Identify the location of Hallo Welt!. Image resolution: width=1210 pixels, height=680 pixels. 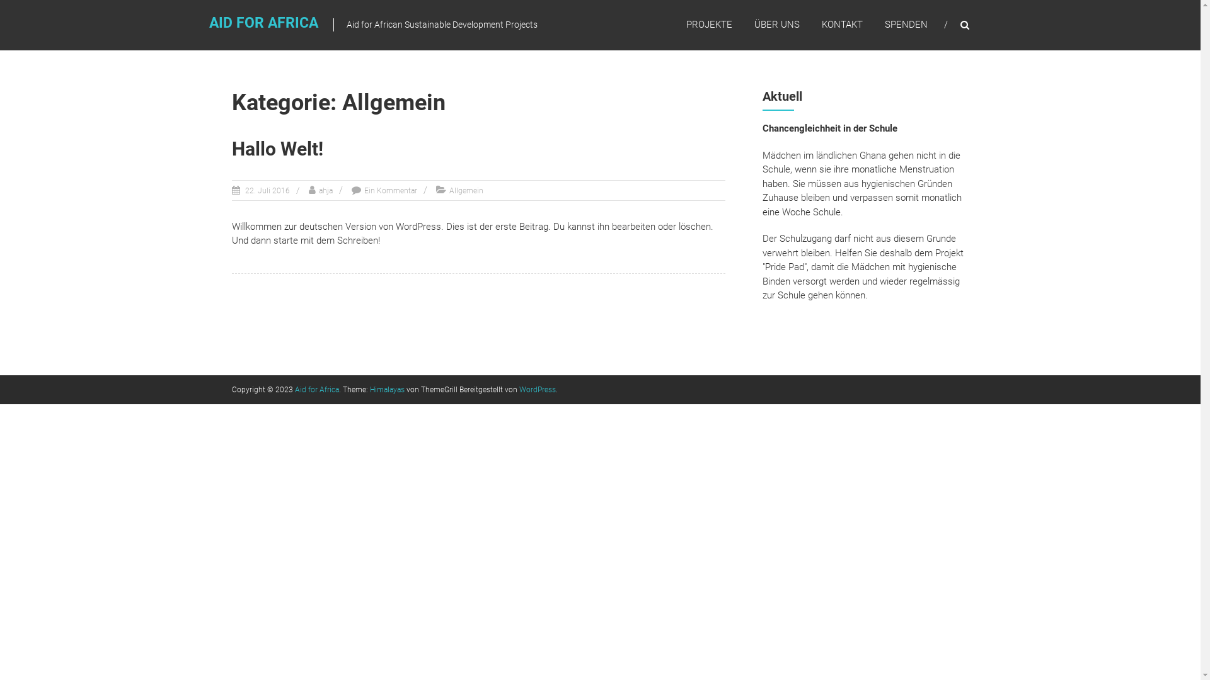
(277, 149).